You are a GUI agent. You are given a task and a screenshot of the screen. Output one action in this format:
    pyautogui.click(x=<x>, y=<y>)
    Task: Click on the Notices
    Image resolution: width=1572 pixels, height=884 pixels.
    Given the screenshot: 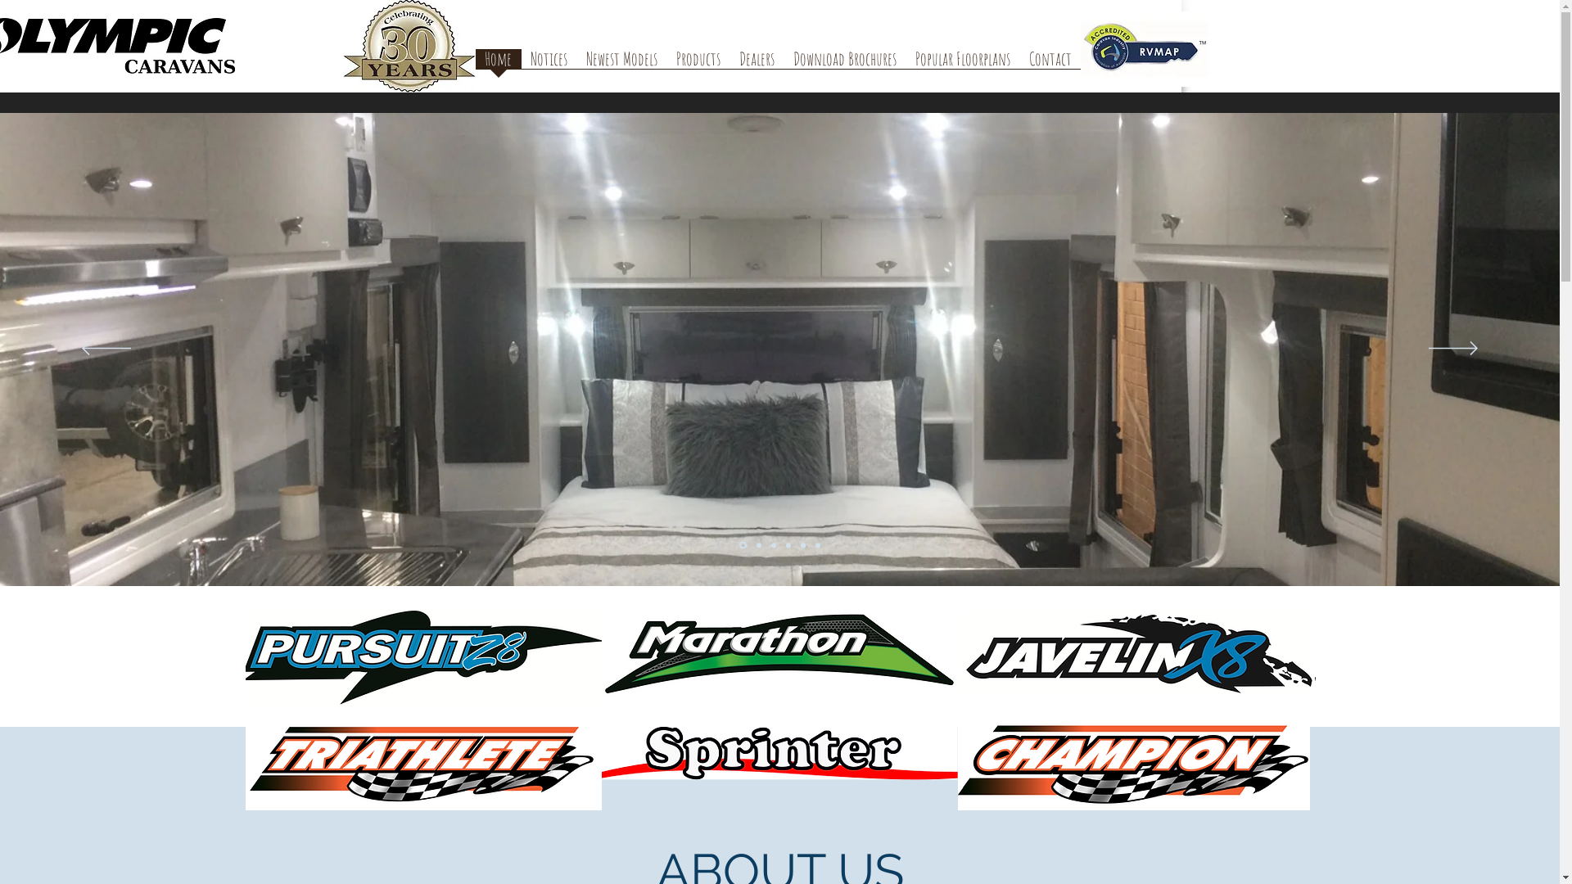 What is the action you would take?
    pyautogui.click(x=549, y=64)
    